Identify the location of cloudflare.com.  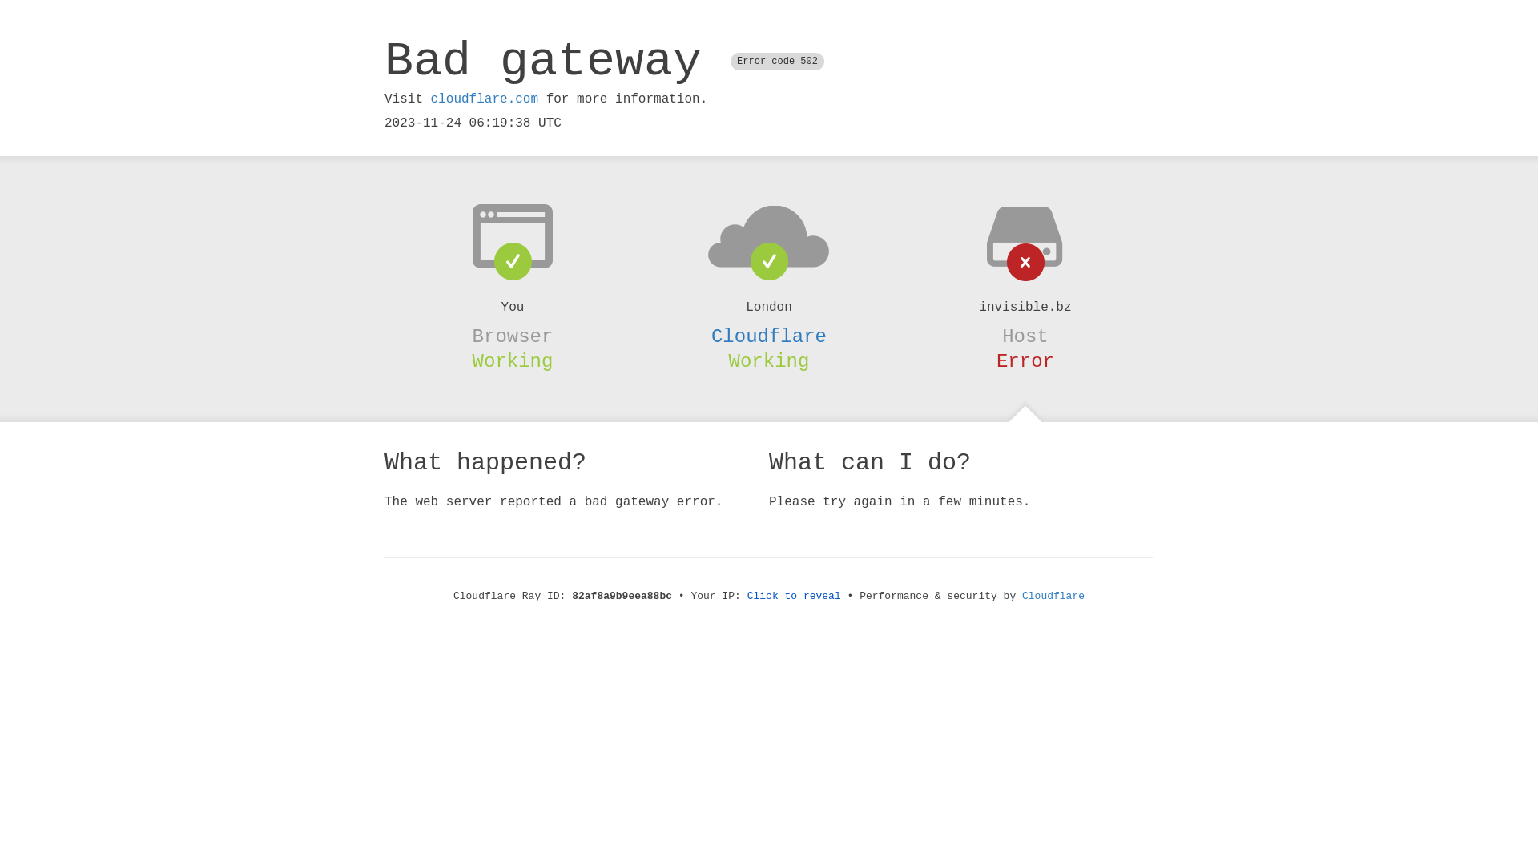
(485, 99).